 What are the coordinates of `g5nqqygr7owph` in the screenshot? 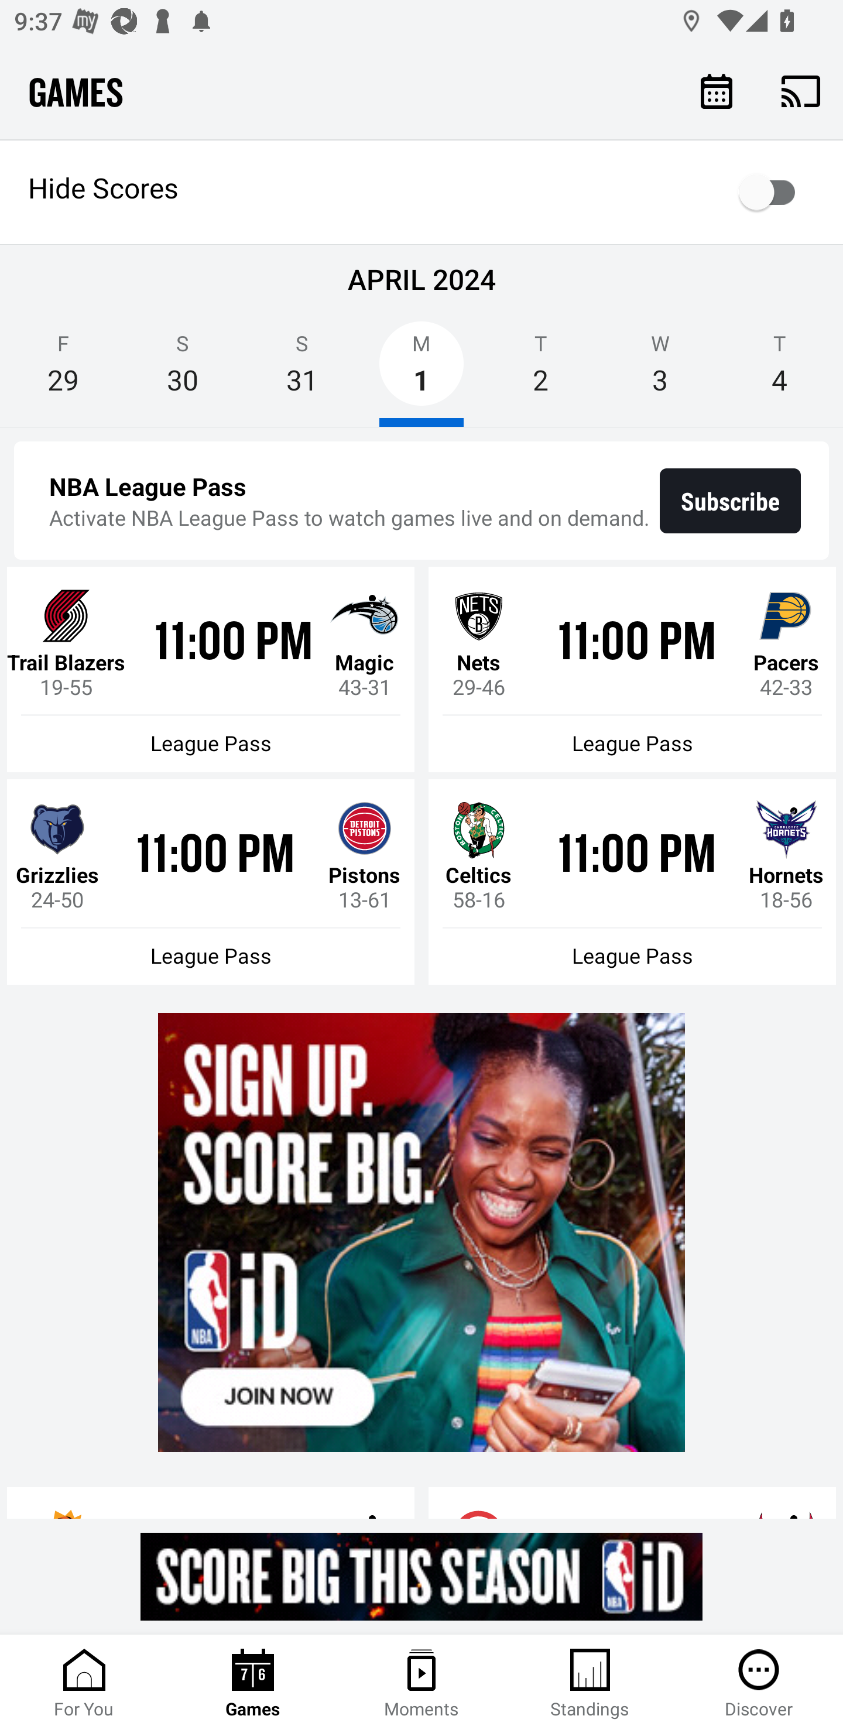 It's located at (421, 1576).